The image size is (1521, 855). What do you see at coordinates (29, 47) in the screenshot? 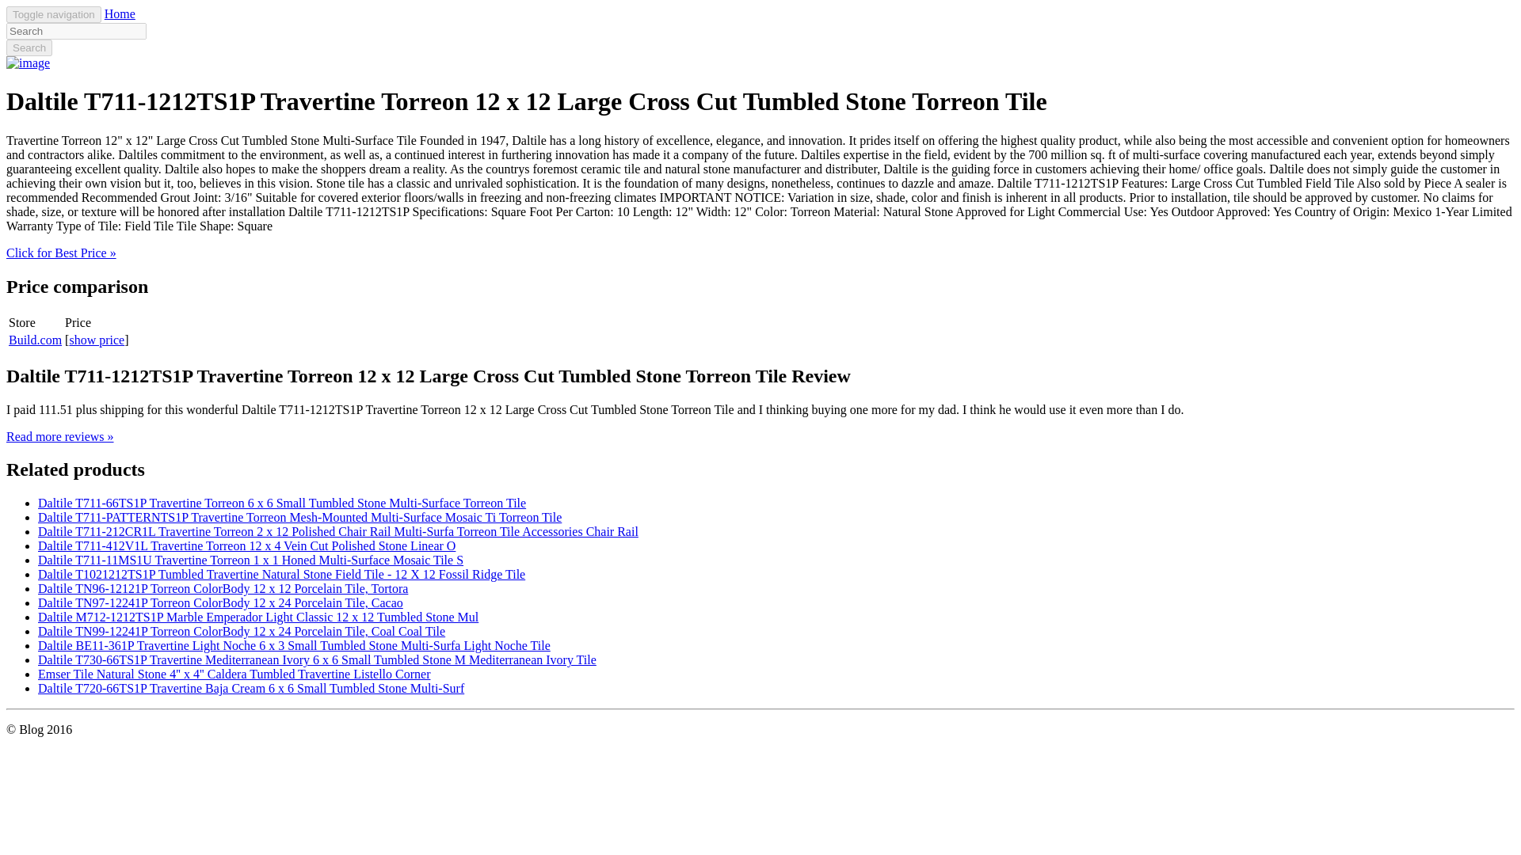
I see `Search` at bounding box center [29, 47].